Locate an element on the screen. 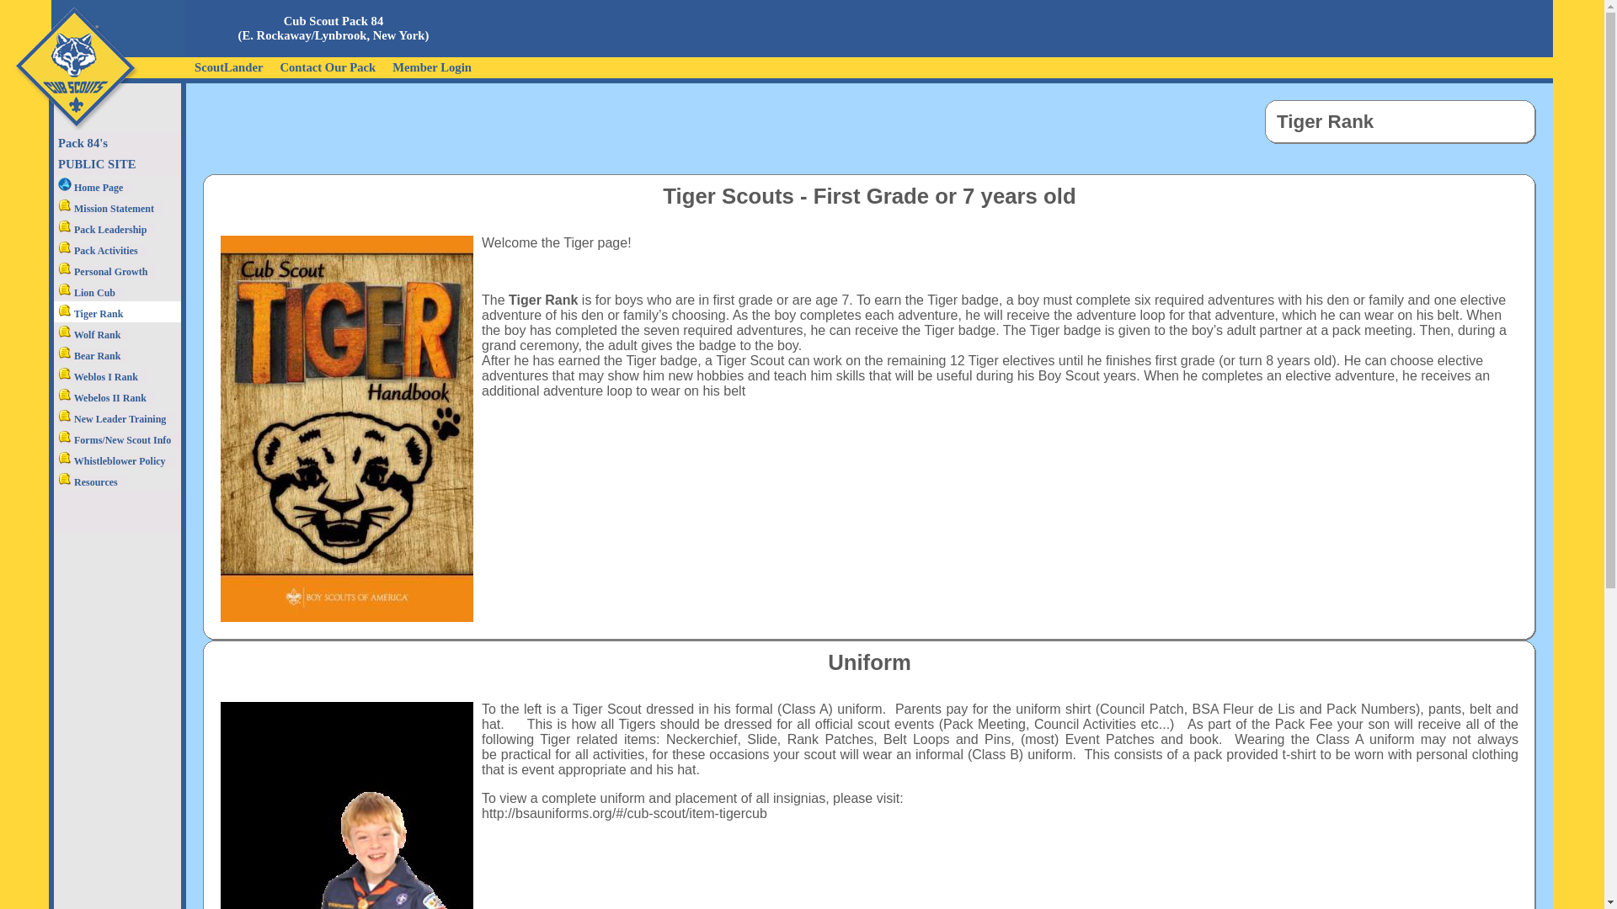 Image resolution: width=1617 pixels, height=909 pixels. Whistleblower Policy is located at coordinates (114, 460).